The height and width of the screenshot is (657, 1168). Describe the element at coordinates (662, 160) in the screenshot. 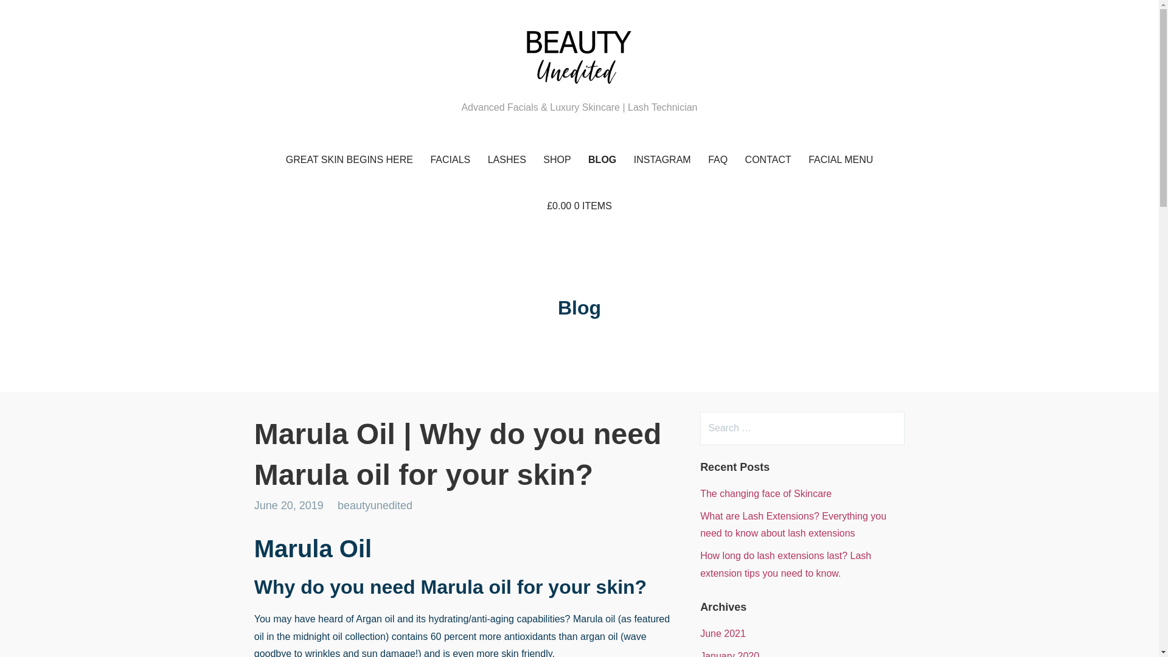

I see `INSTAGRAM` at that location.